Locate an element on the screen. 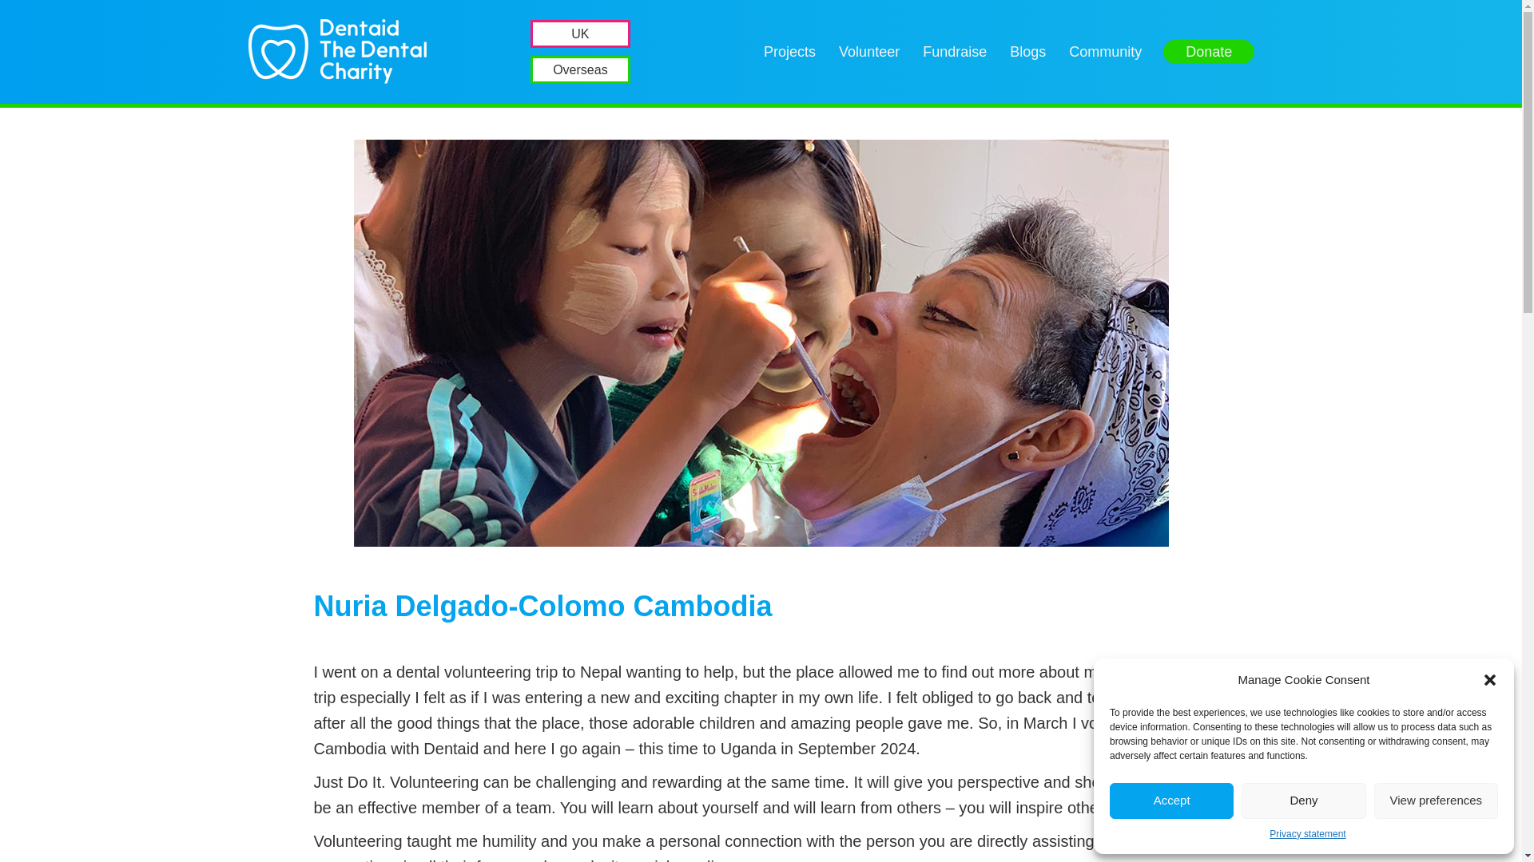 The height and width of the screenshot is (862, 1534). Blogs is located at coordinates (1027, 51).